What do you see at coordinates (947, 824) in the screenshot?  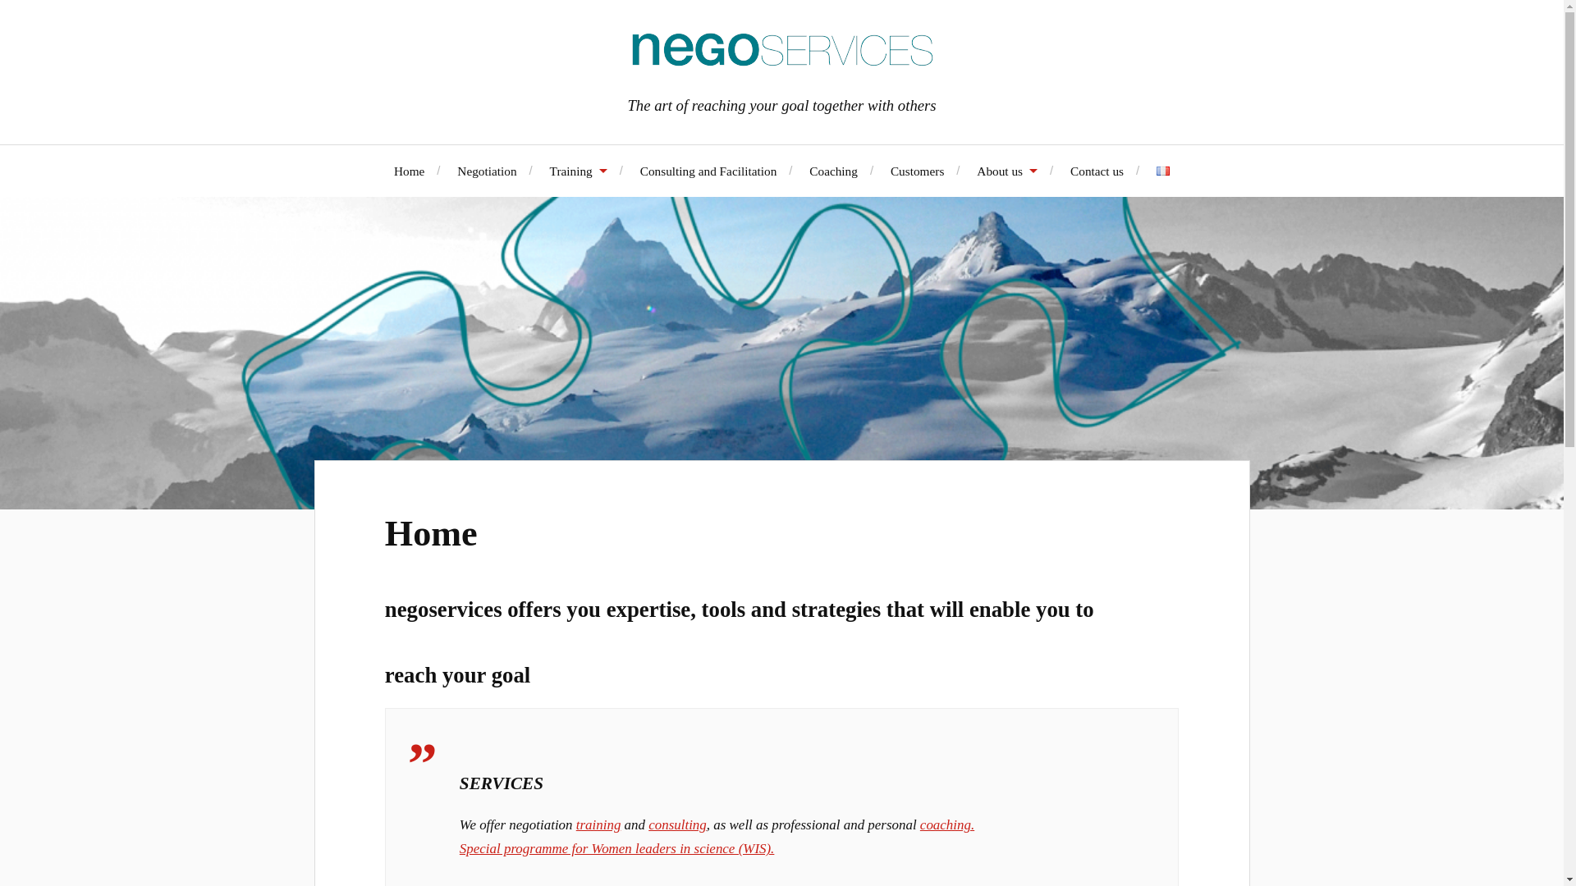 I see `coaching.` at bounding box center [947, 824].